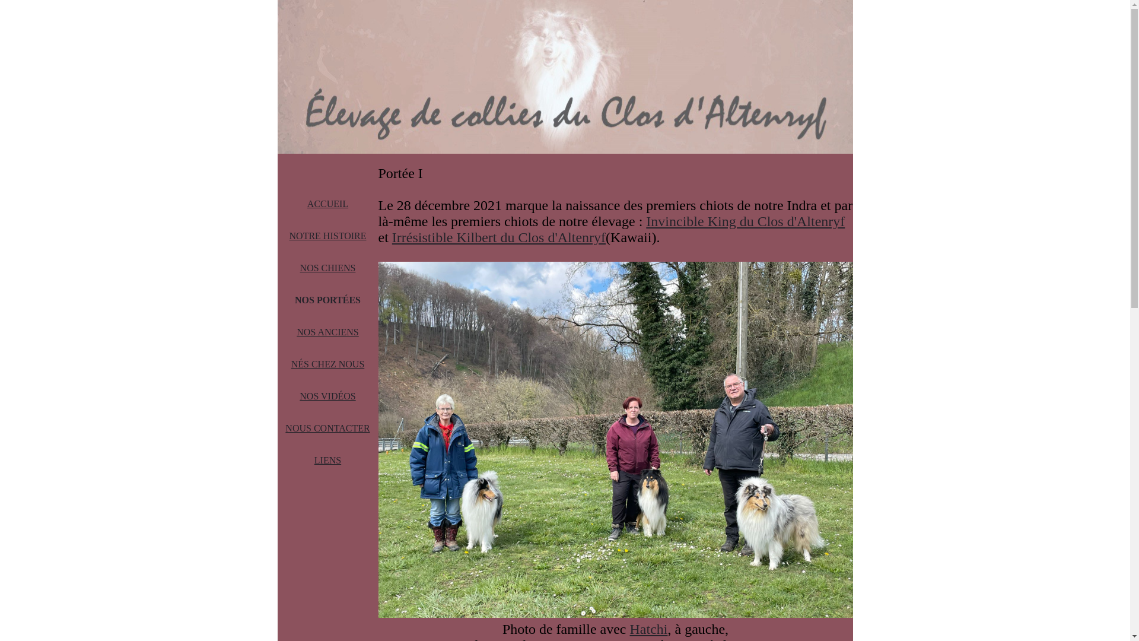  What do you see at coordinates (328, 236) in the screenshot?
I see `NOTRE HISTOIRE` at bounding box center [328, 236].